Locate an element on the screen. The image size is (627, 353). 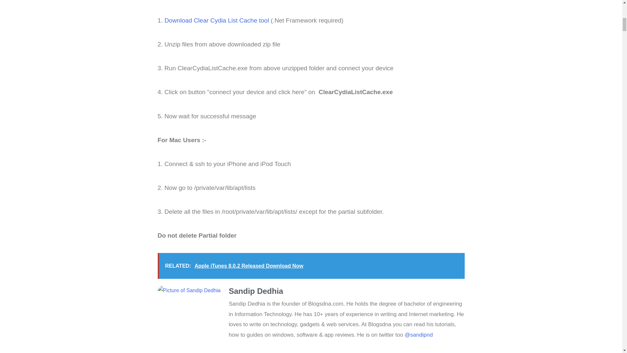
Download Clear Cydia List Cache tool is located at coordinates (217, 20).